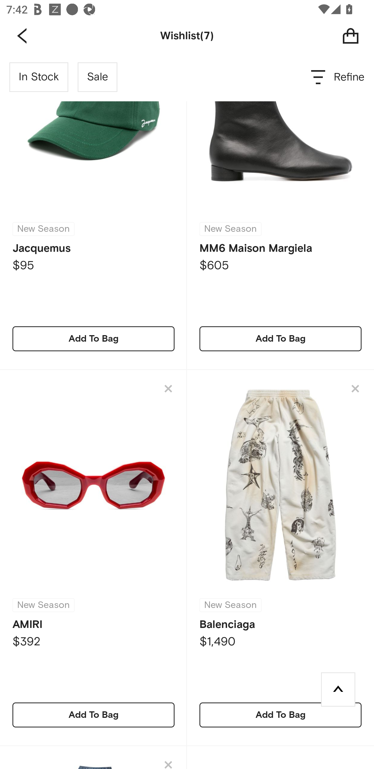 This screenshot has height=769, width=374. Describe the element at coordinates (280, 714) in the screenshot. I see `Add To Bag` at that location.